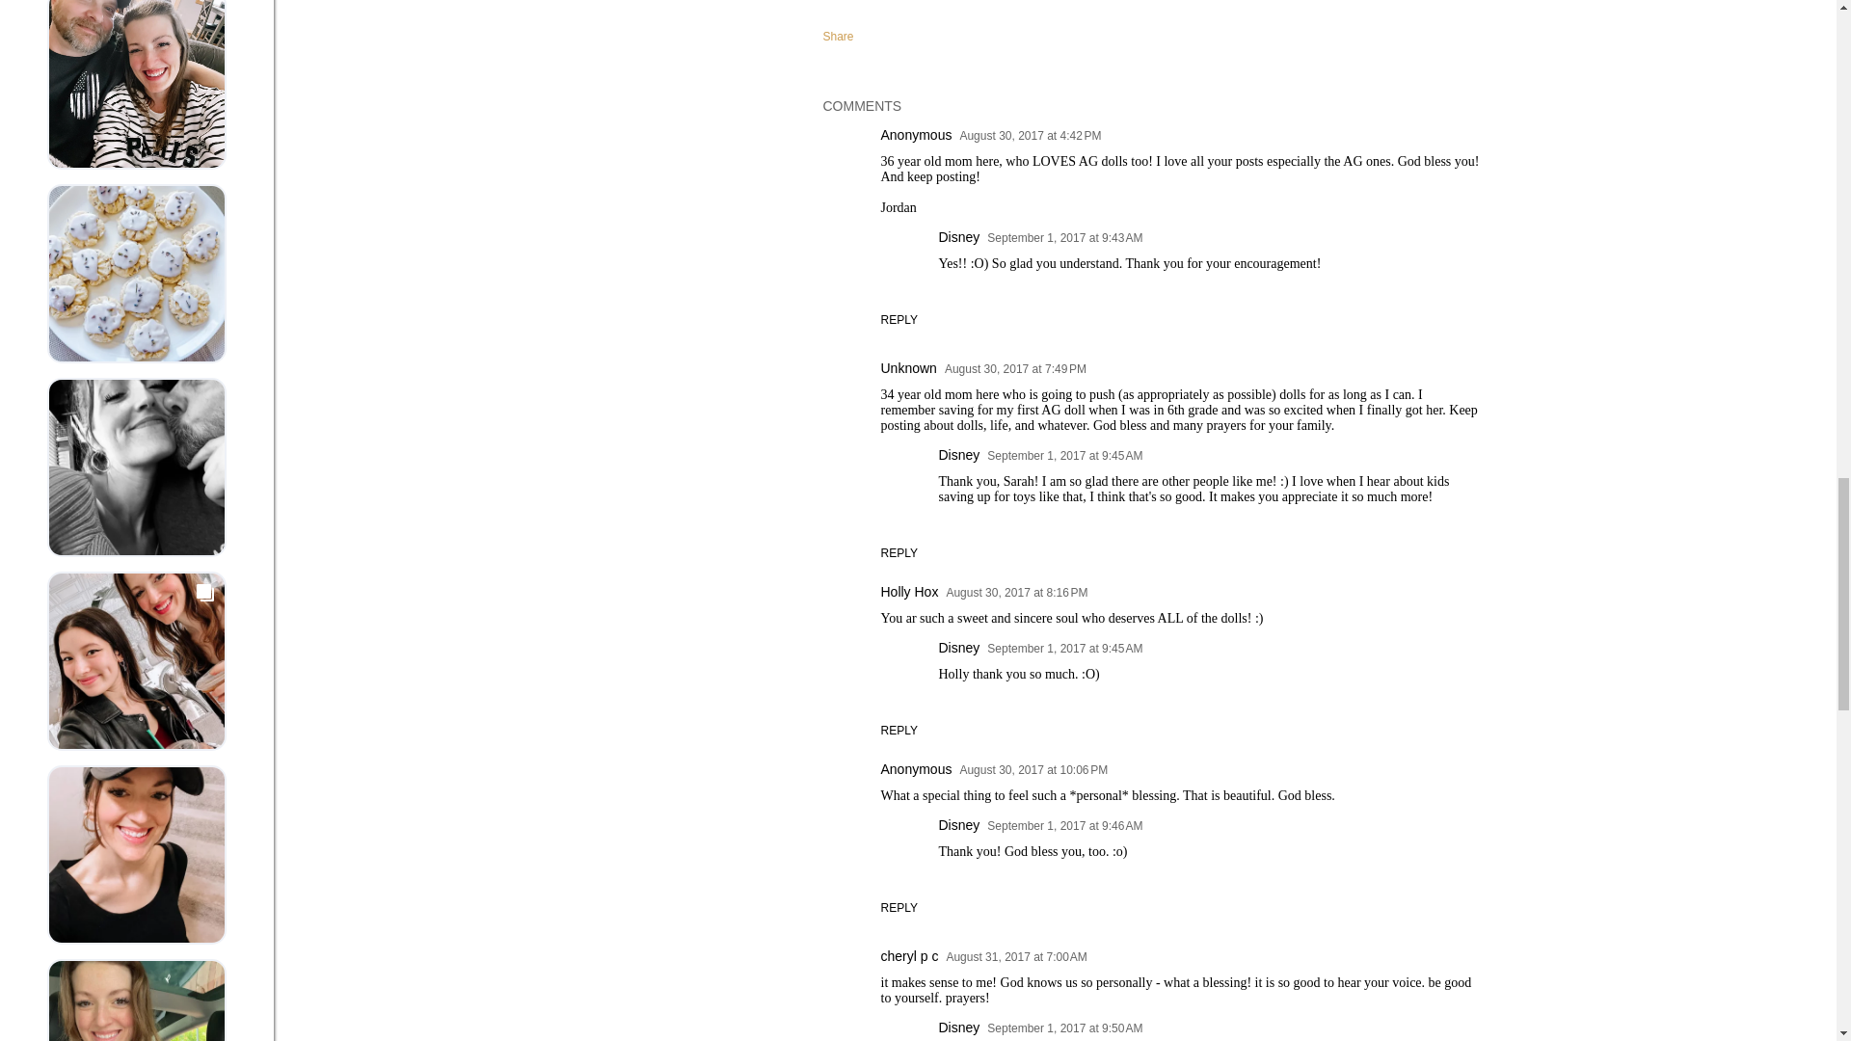 This screenshot has width=1851, height=1041. What do you see at coordinates (899, 730) in the screenshot?
I see `REPLY` at bounding box center [899, 730].